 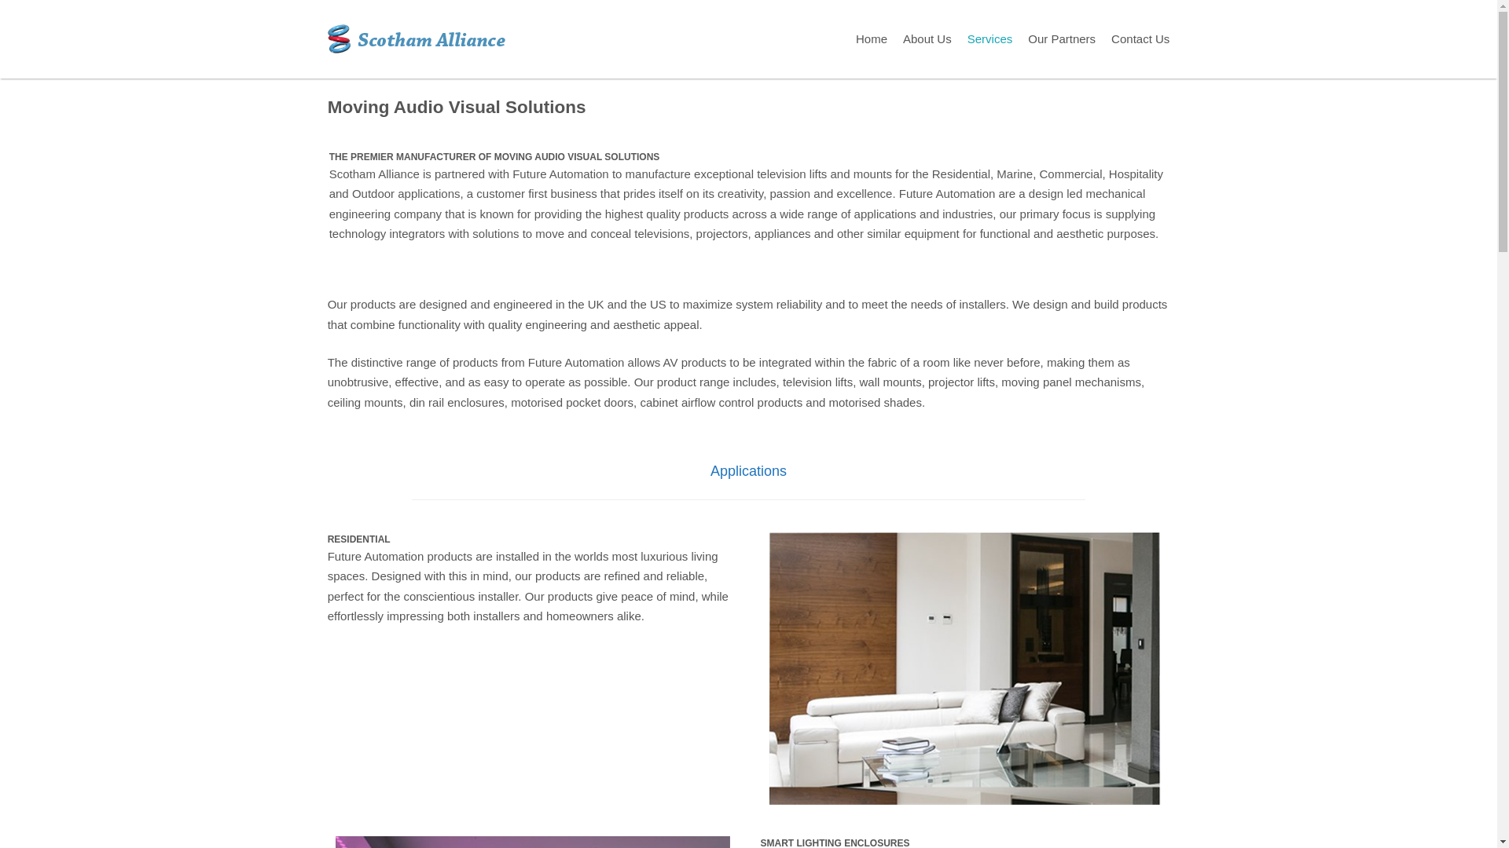 What do you see at coordinates (927, 39) in the screenshot?
I see `About Us` at bounding box center [927, 39].